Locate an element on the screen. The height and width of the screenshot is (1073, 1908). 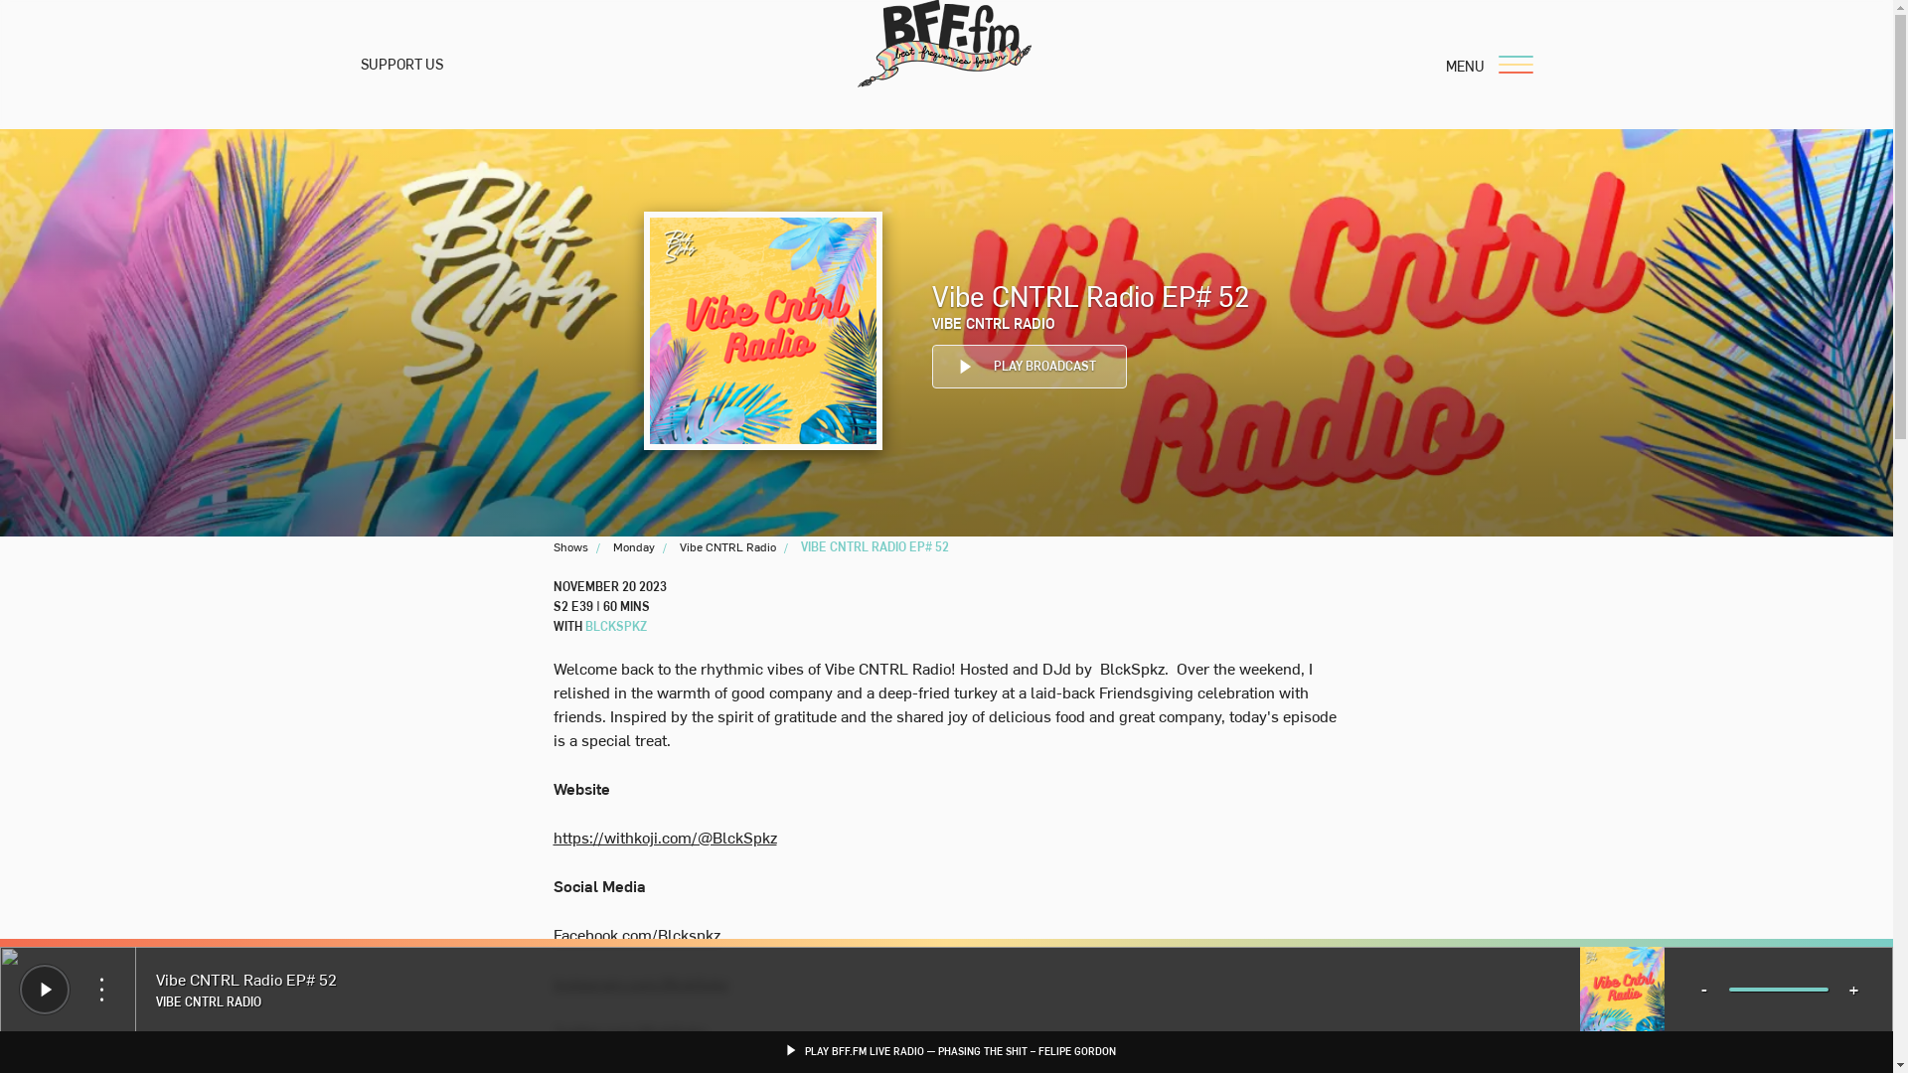
Monday is located at coordinates (635, 605).